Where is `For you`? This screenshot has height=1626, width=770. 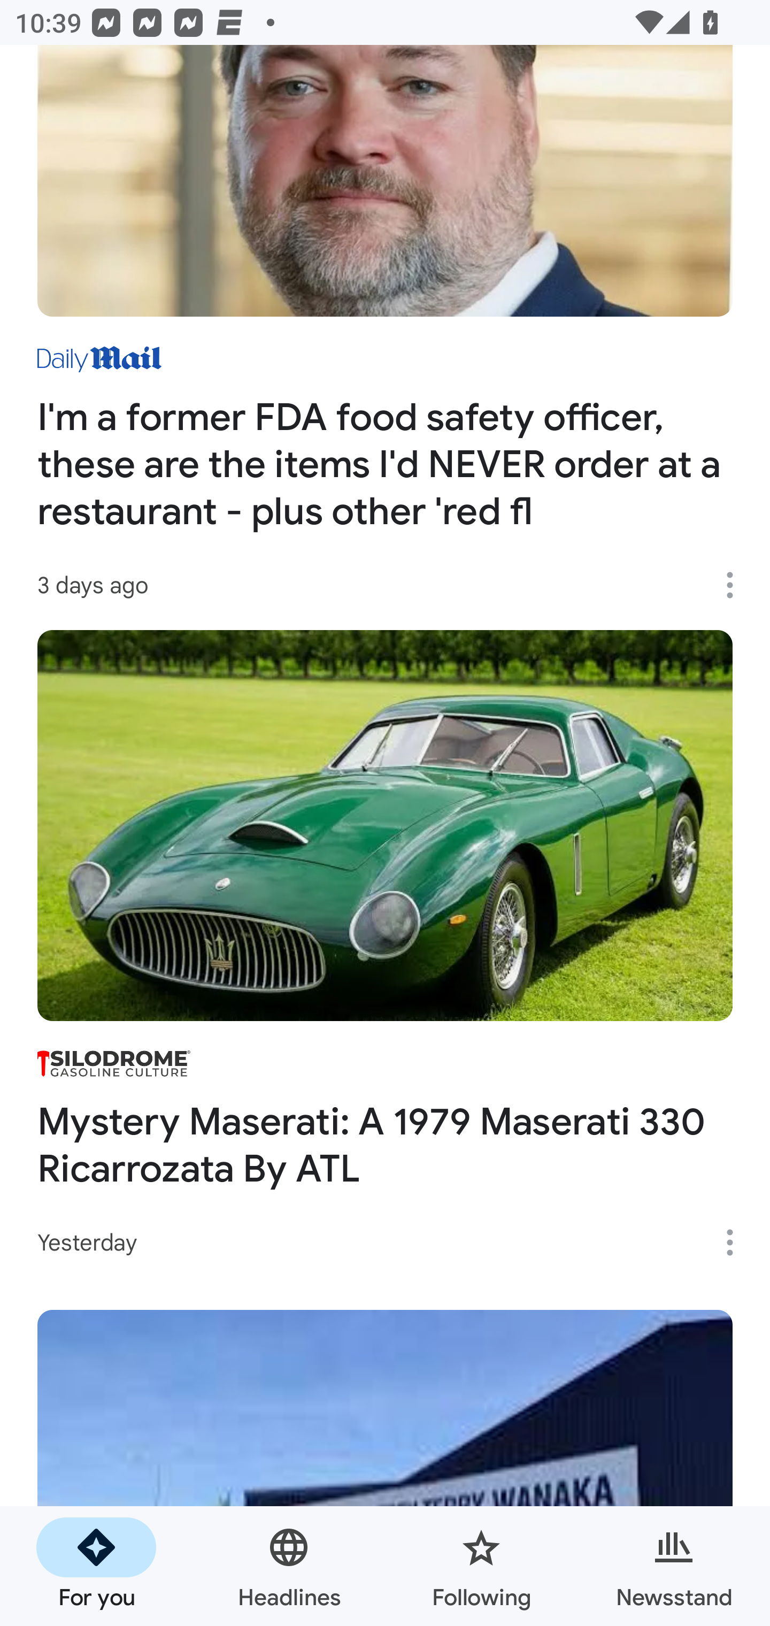
For you is located at coordinates (96, 1566).